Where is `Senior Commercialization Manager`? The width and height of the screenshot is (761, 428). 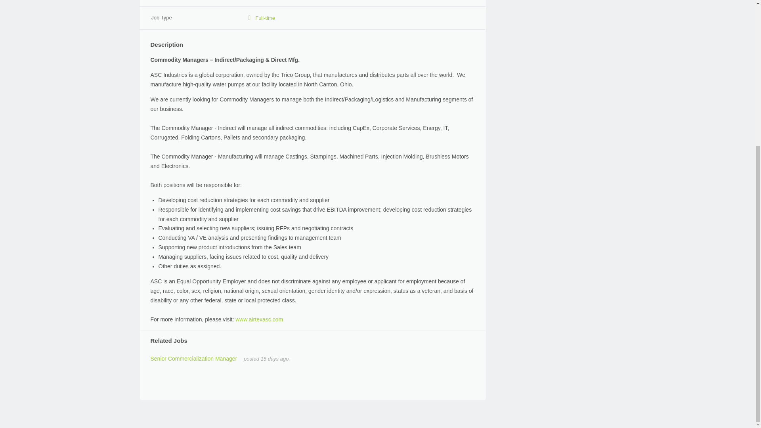 Senior Commercialization Manager is located at coordinates (194, 358).